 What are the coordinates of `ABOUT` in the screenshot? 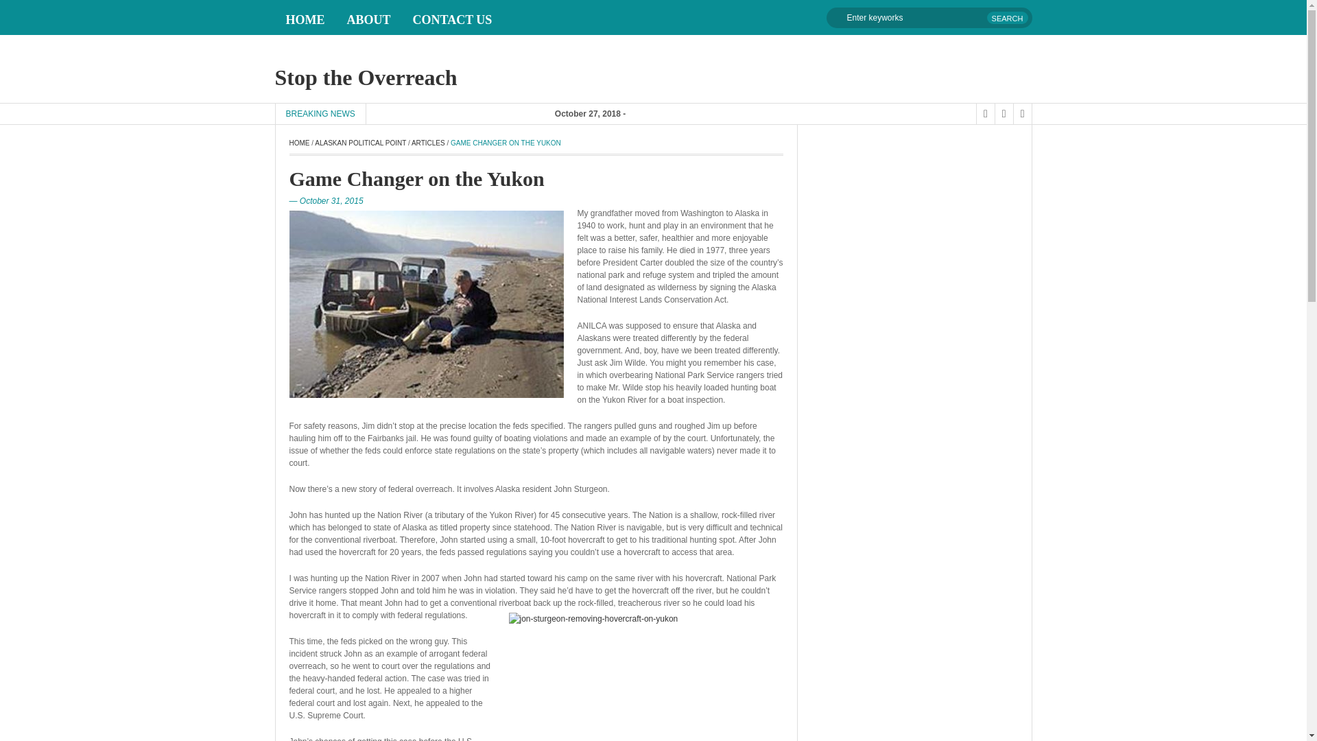 It's located at (368, 19).